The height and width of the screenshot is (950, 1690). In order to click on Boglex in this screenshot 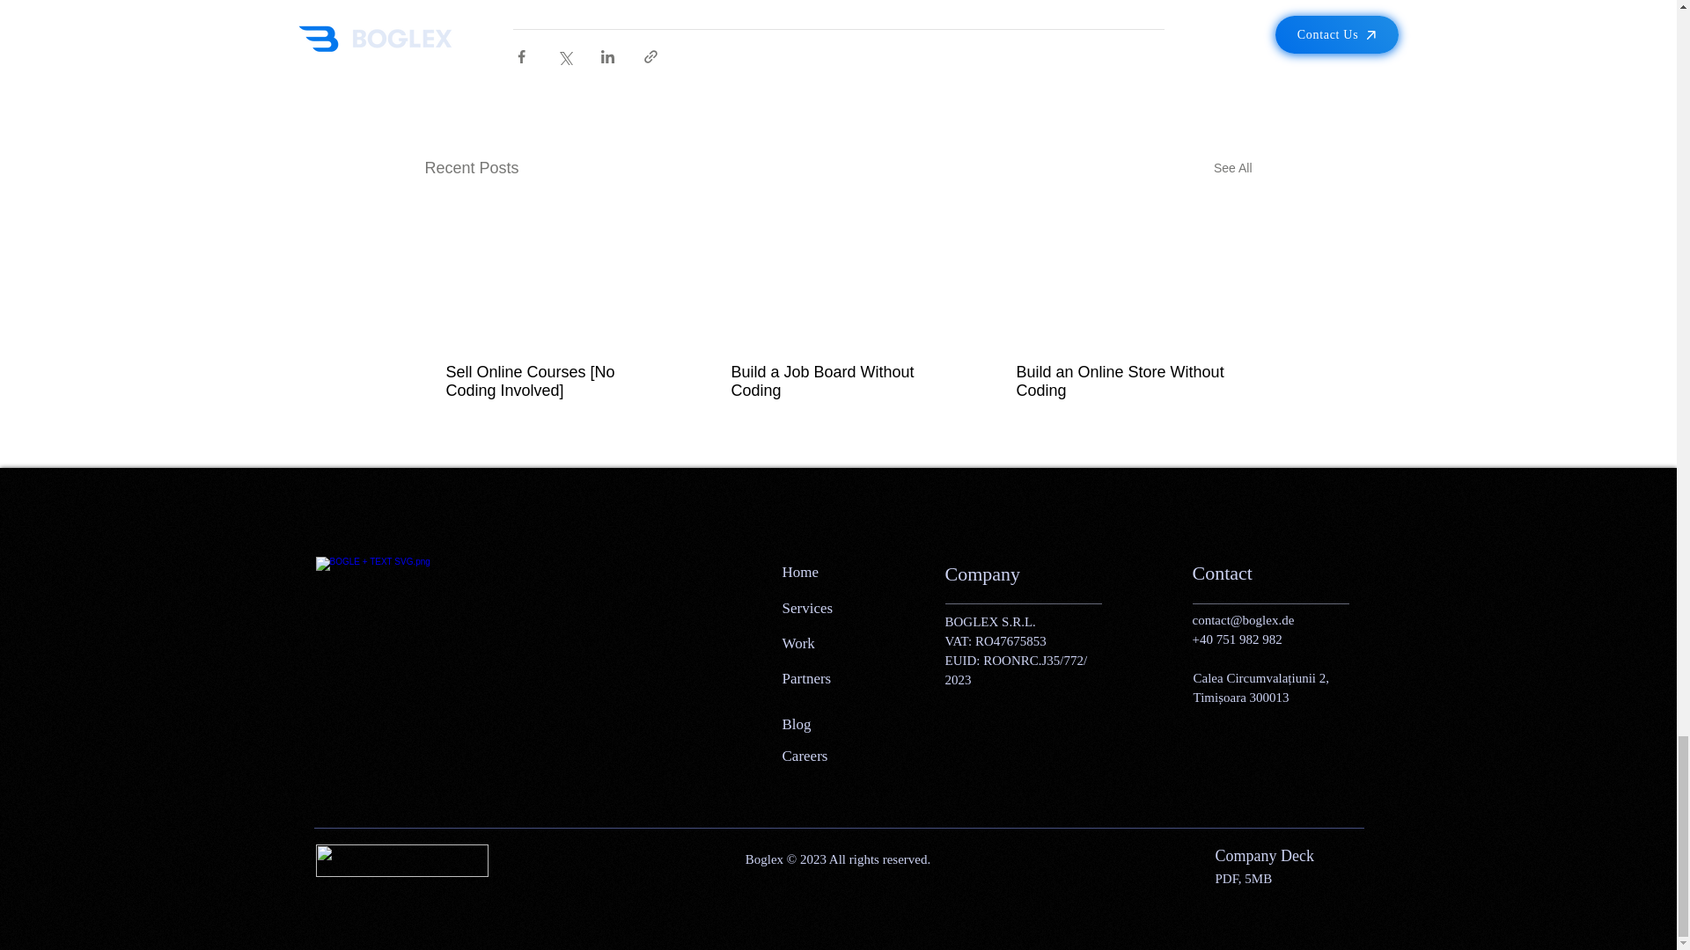, I will do `click(413, 575)`.